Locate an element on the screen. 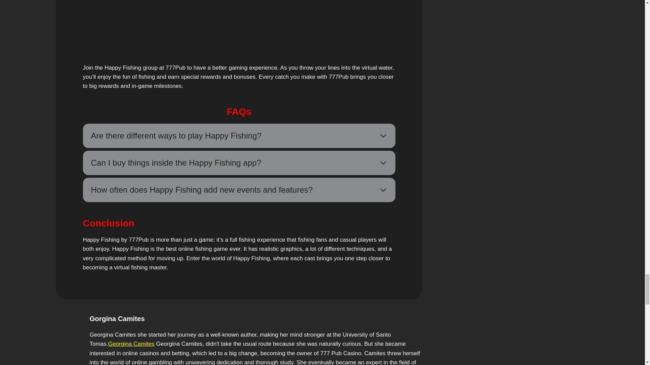 This screenshot has width=650, height=365. Are there different ways to play Happy Fishing? is located at coordinates (239, 136).